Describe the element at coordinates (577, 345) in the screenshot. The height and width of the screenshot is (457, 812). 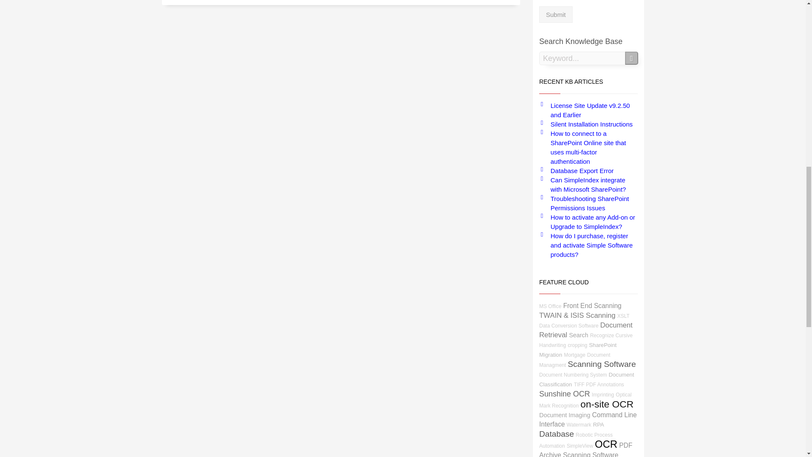
I see `1 topics` at that location.